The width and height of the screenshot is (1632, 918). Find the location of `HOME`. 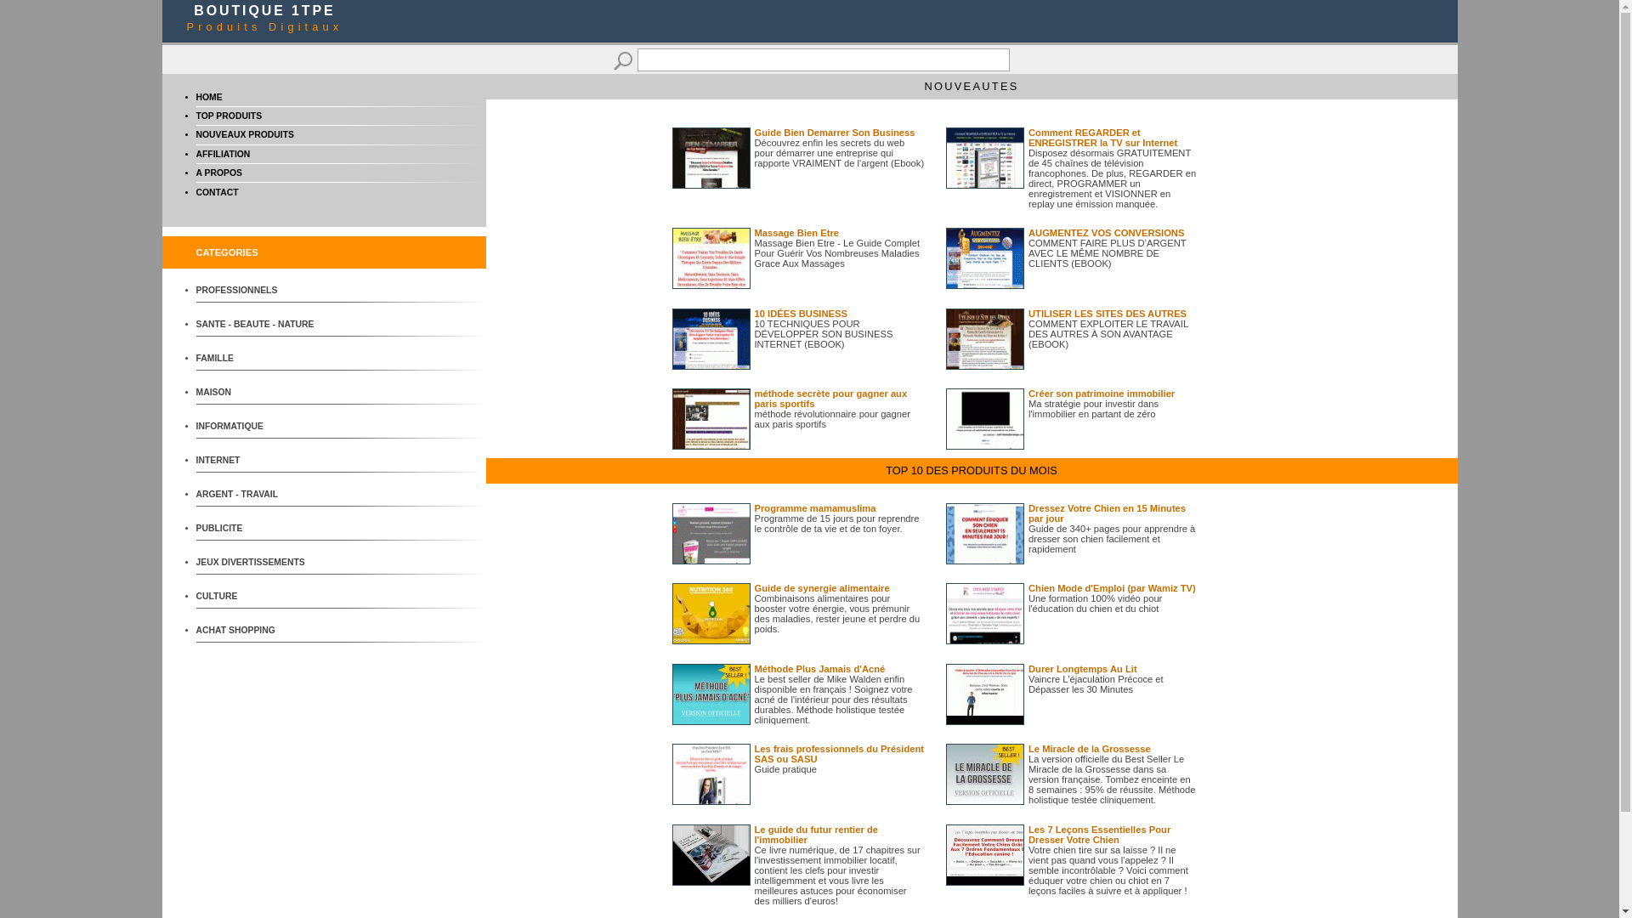

HOME is located at coordinates (209, 97).